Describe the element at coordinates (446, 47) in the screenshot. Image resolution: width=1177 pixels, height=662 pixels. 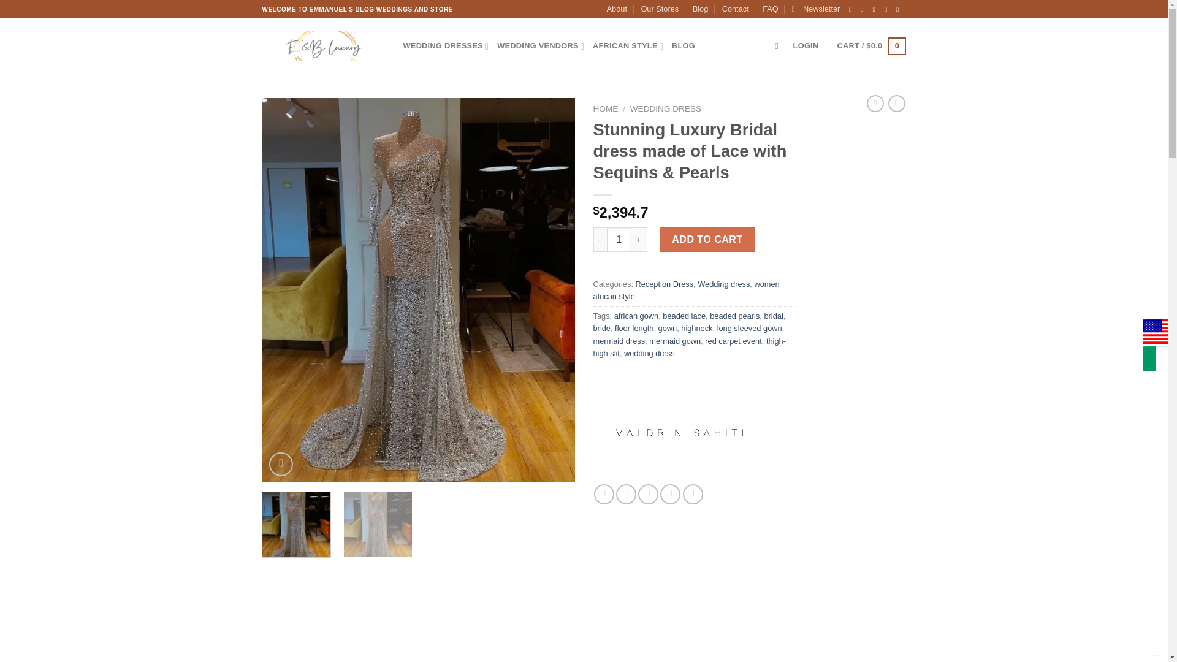
I see `WEDDING DRESSES` at that location.